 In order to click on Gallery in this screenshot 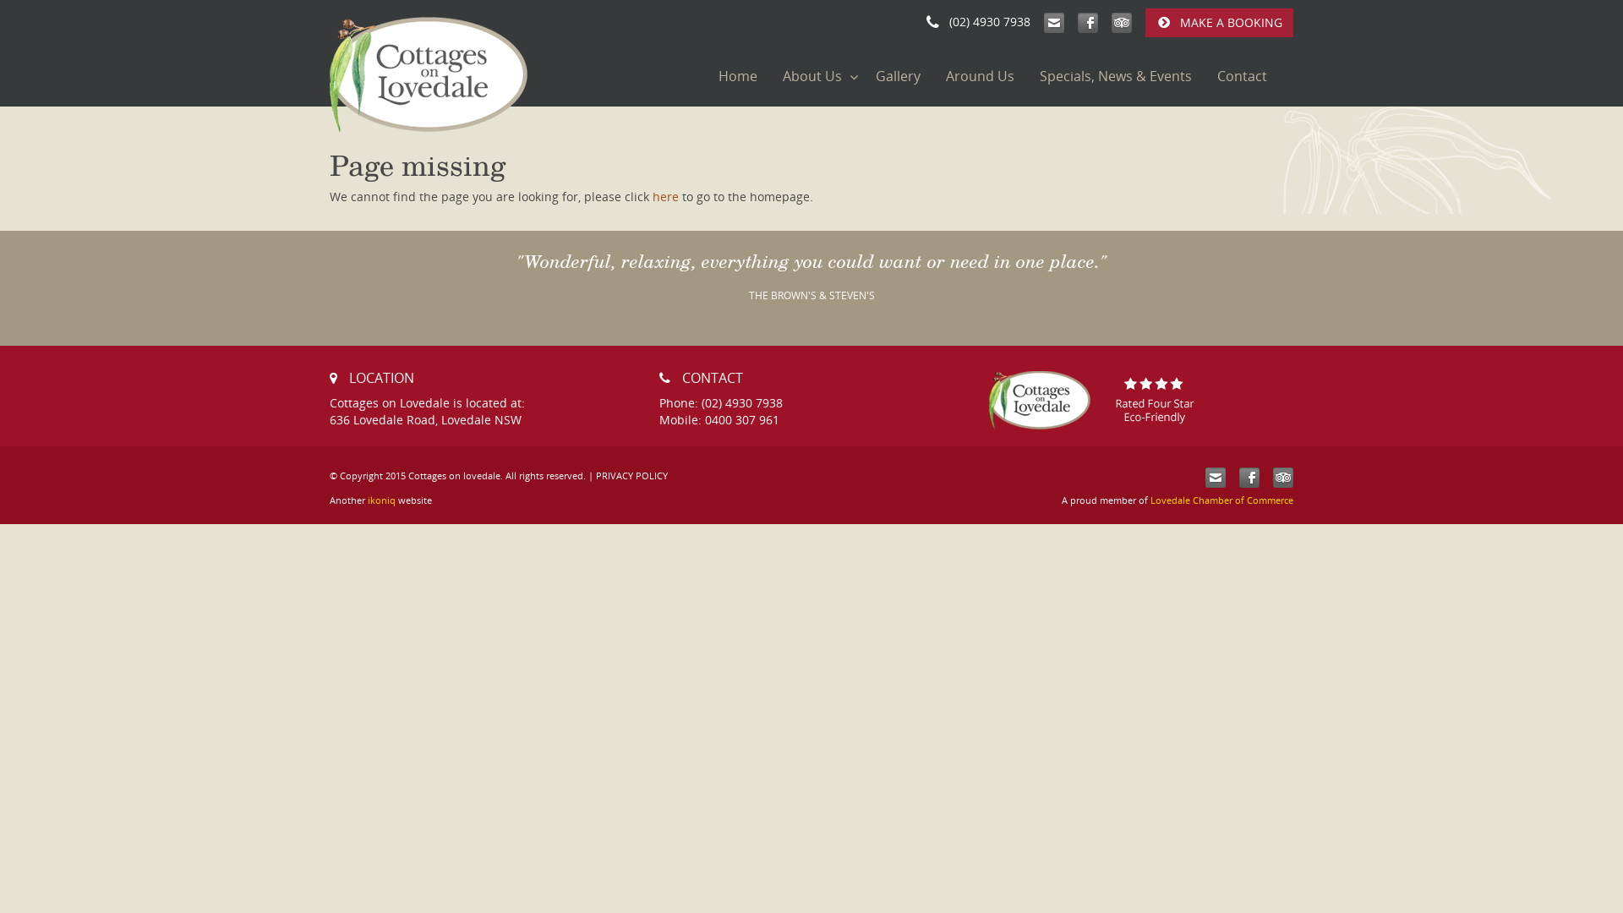, I will do `click(898, 76)`.